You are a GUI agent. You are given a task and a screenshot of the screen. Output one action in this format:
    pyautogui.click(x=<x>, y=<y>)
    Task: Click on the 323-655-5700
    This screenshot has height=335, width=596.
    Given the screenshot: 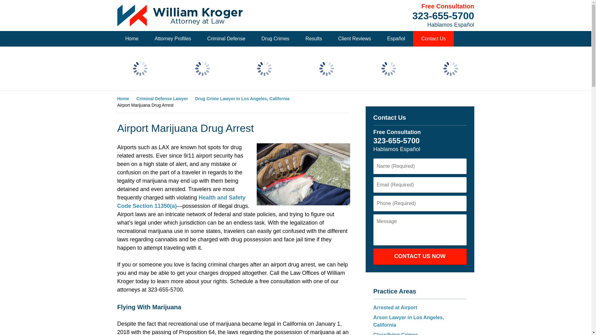 What is the action you would take?
    pyautogui.click(x=443, y=16)
    